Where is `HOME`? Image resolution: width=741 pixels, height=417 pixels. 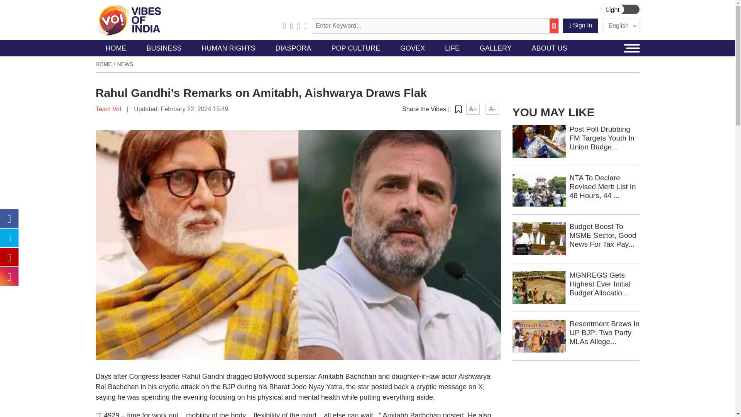
HOME is located at coordinates (116, 48).